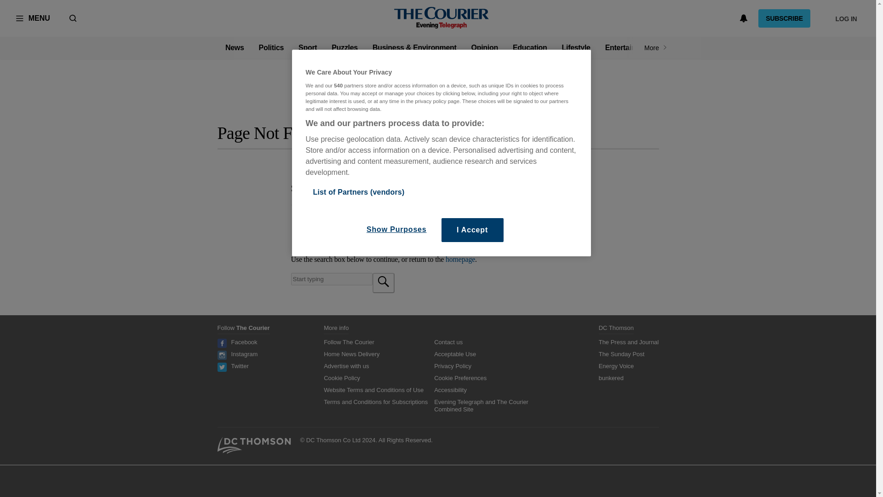 The image size is (883, 497). What do you see at coordinates (33, 18) in the screenshot?
I see `MENU` at bounding box center [33, 18].